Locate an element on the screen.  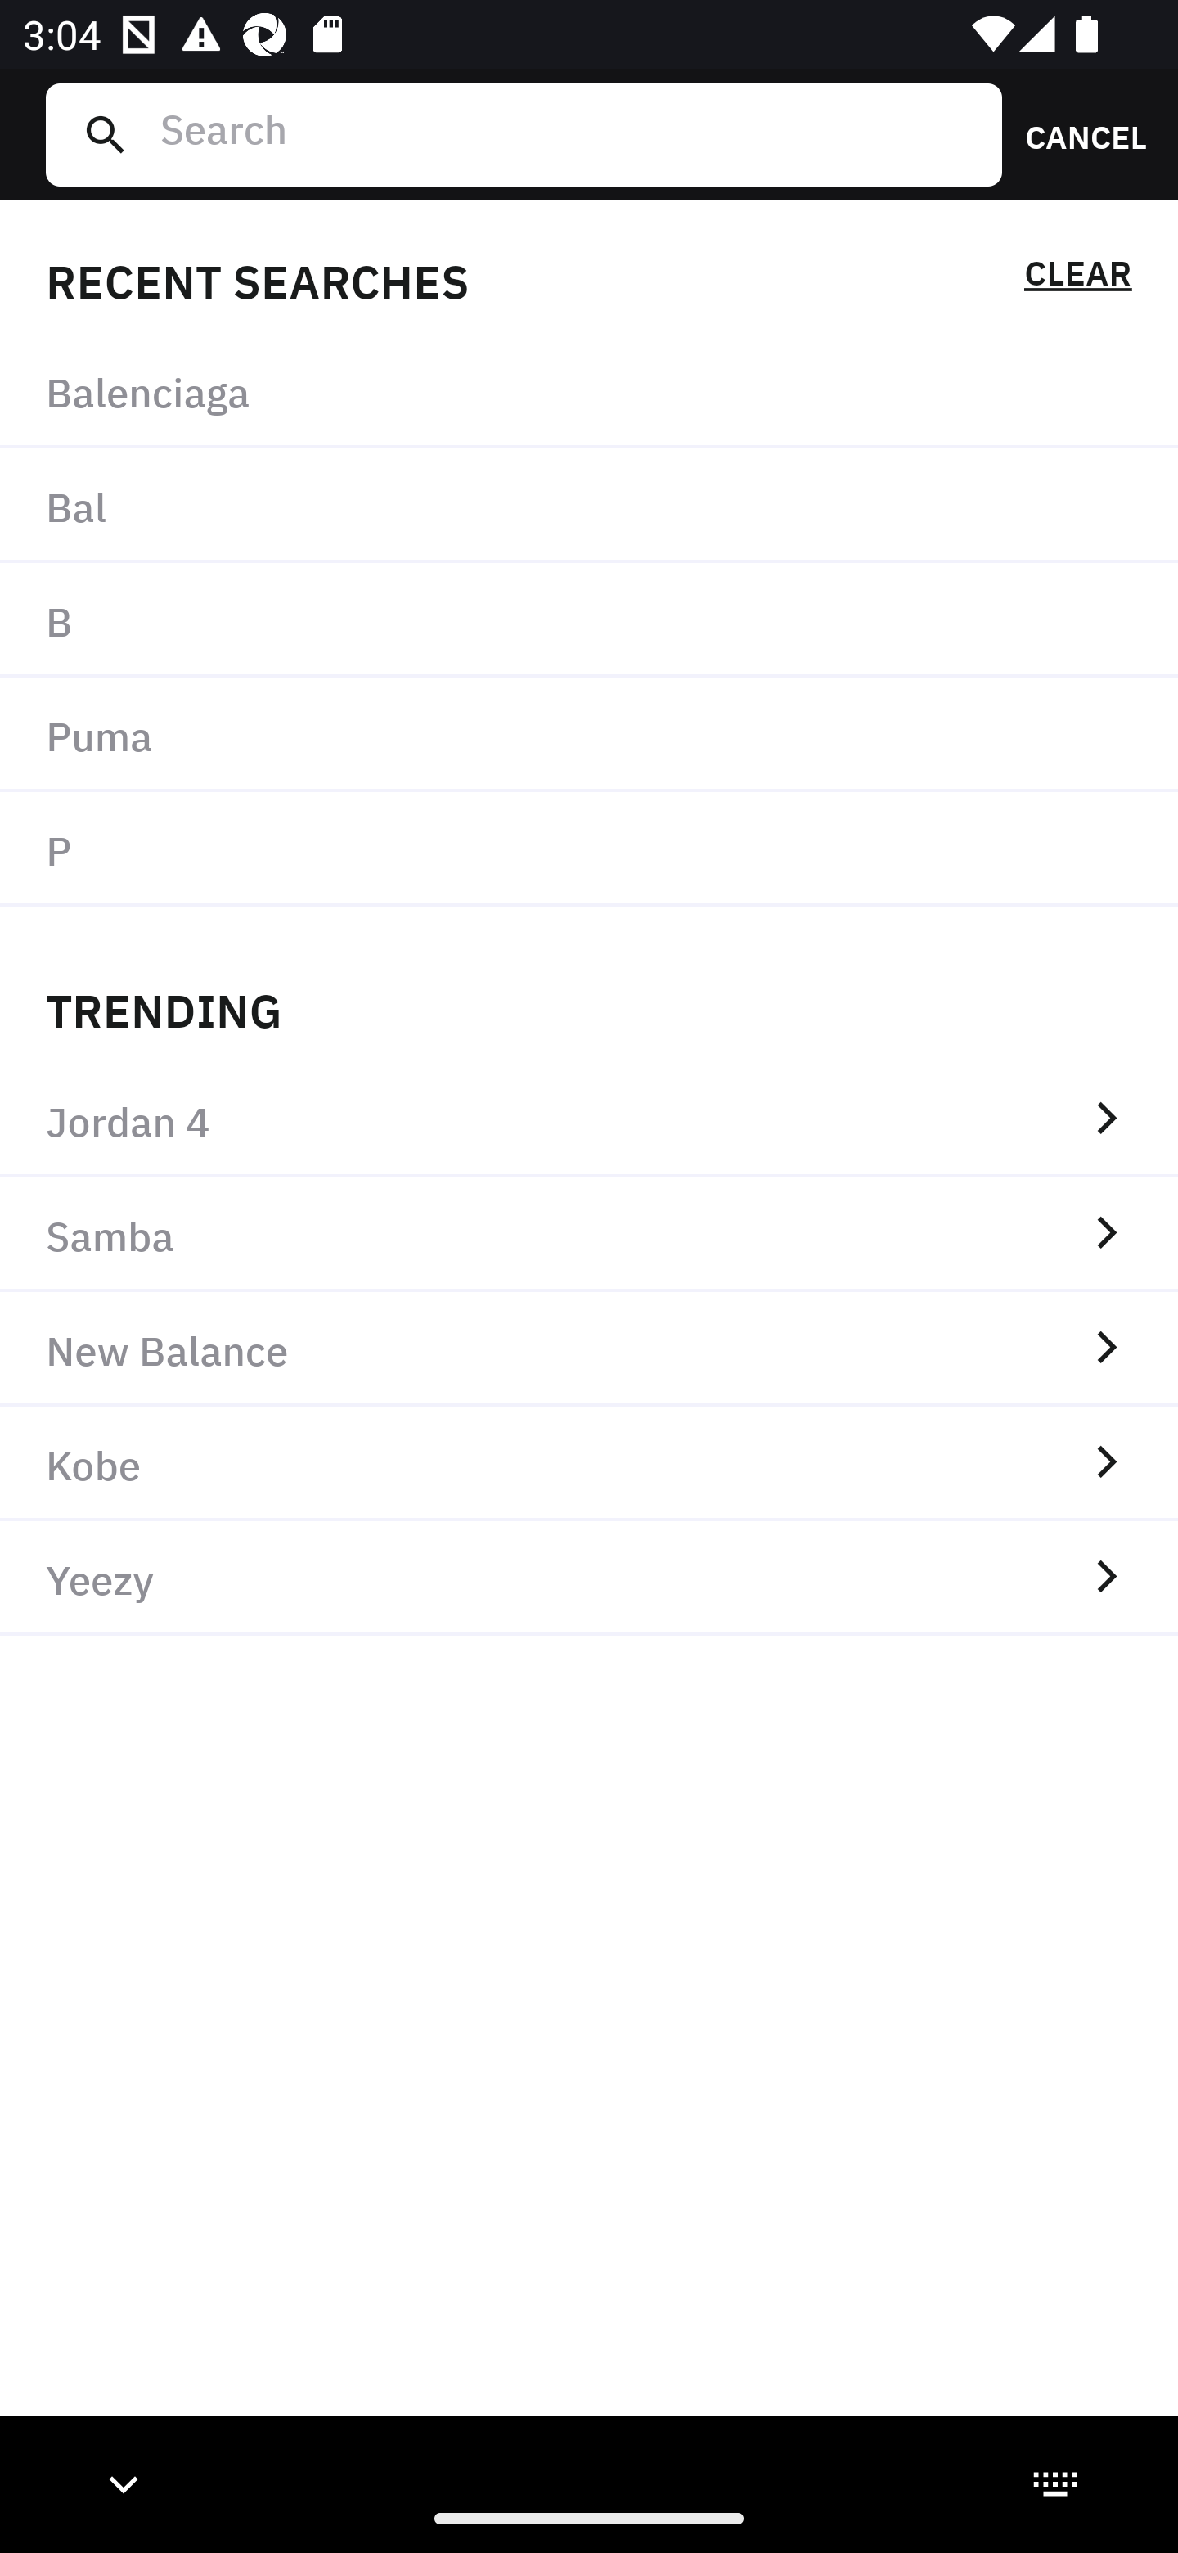
P is located at coordinates (589, 849).